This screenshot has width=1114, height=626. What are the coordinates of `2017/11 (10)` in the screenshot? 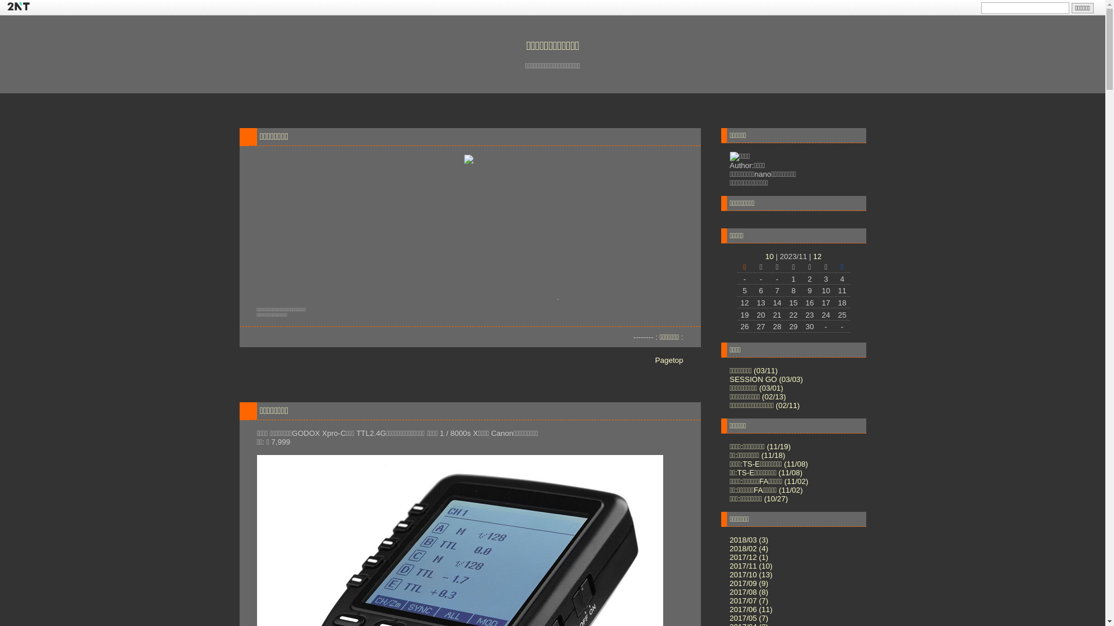 It's located at (751, 566).